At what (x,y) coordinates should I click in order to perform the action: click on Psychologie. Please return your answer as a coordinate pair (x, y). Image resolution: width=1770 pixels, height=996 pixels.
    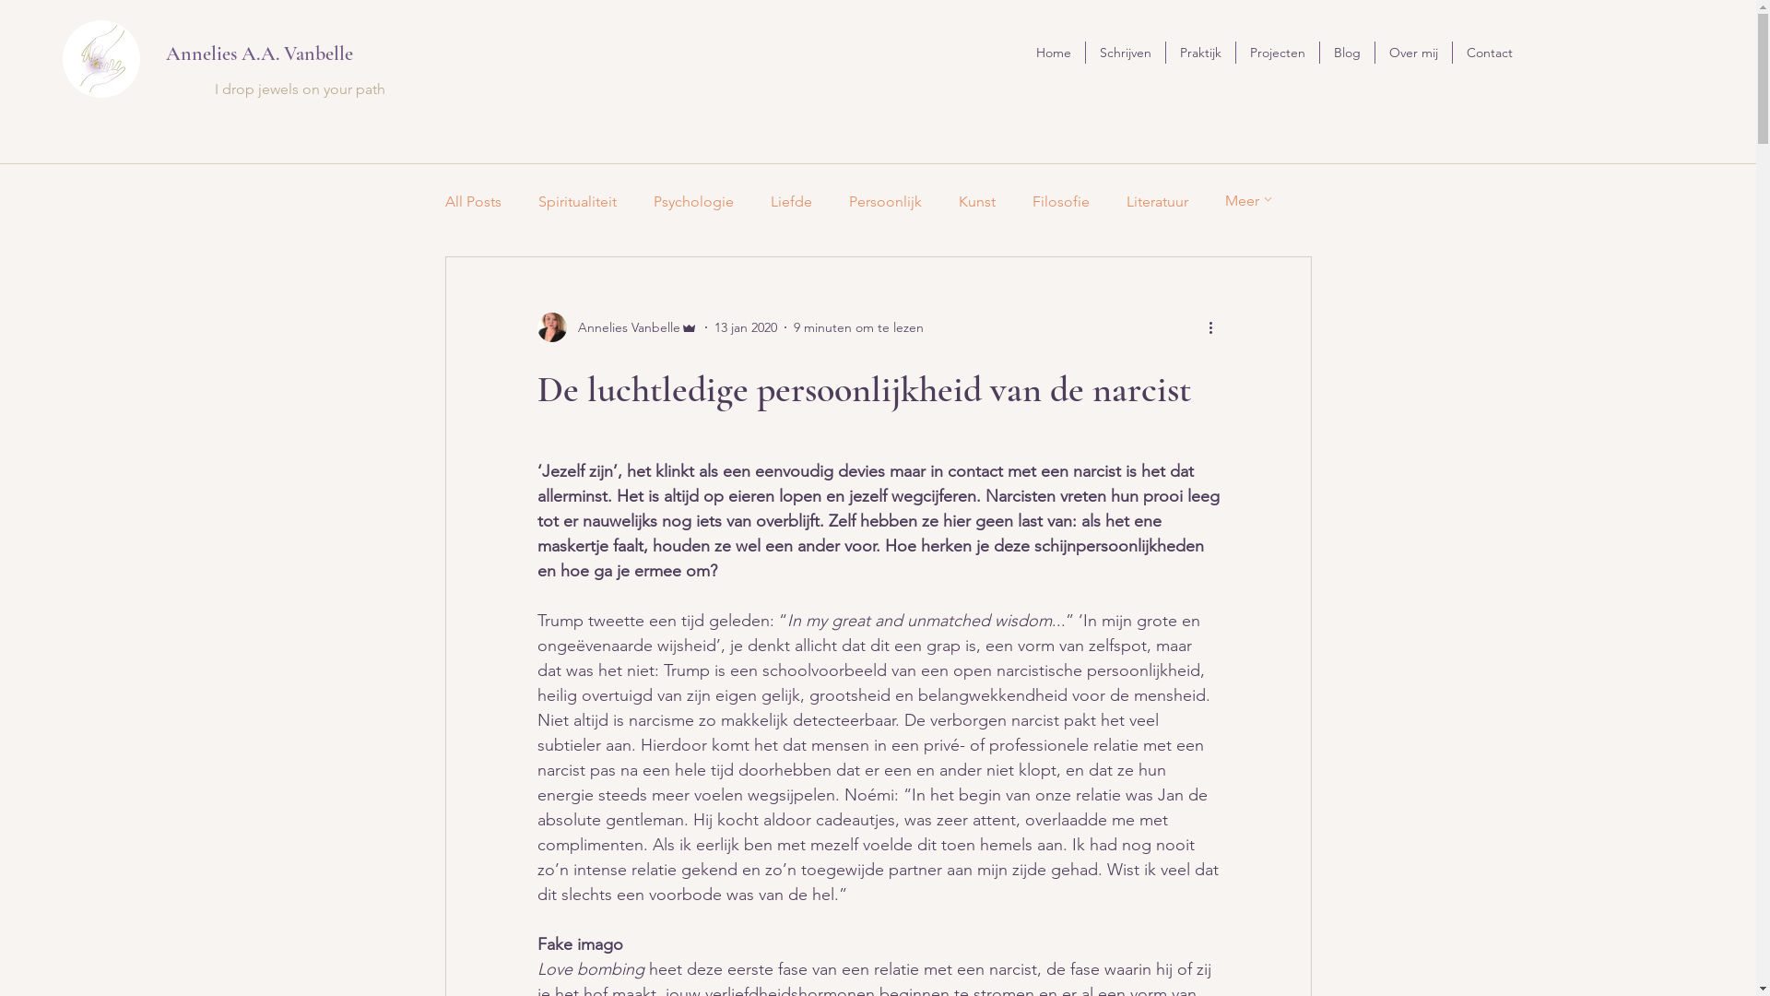
    Looking at the image, I should click on (693, 201).